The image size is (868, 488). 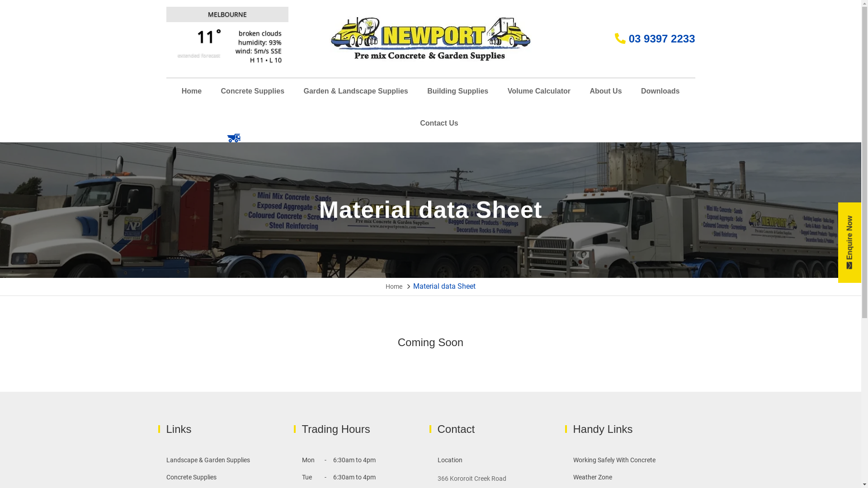 I want to click on Downloads, so click(x=660, y=94).